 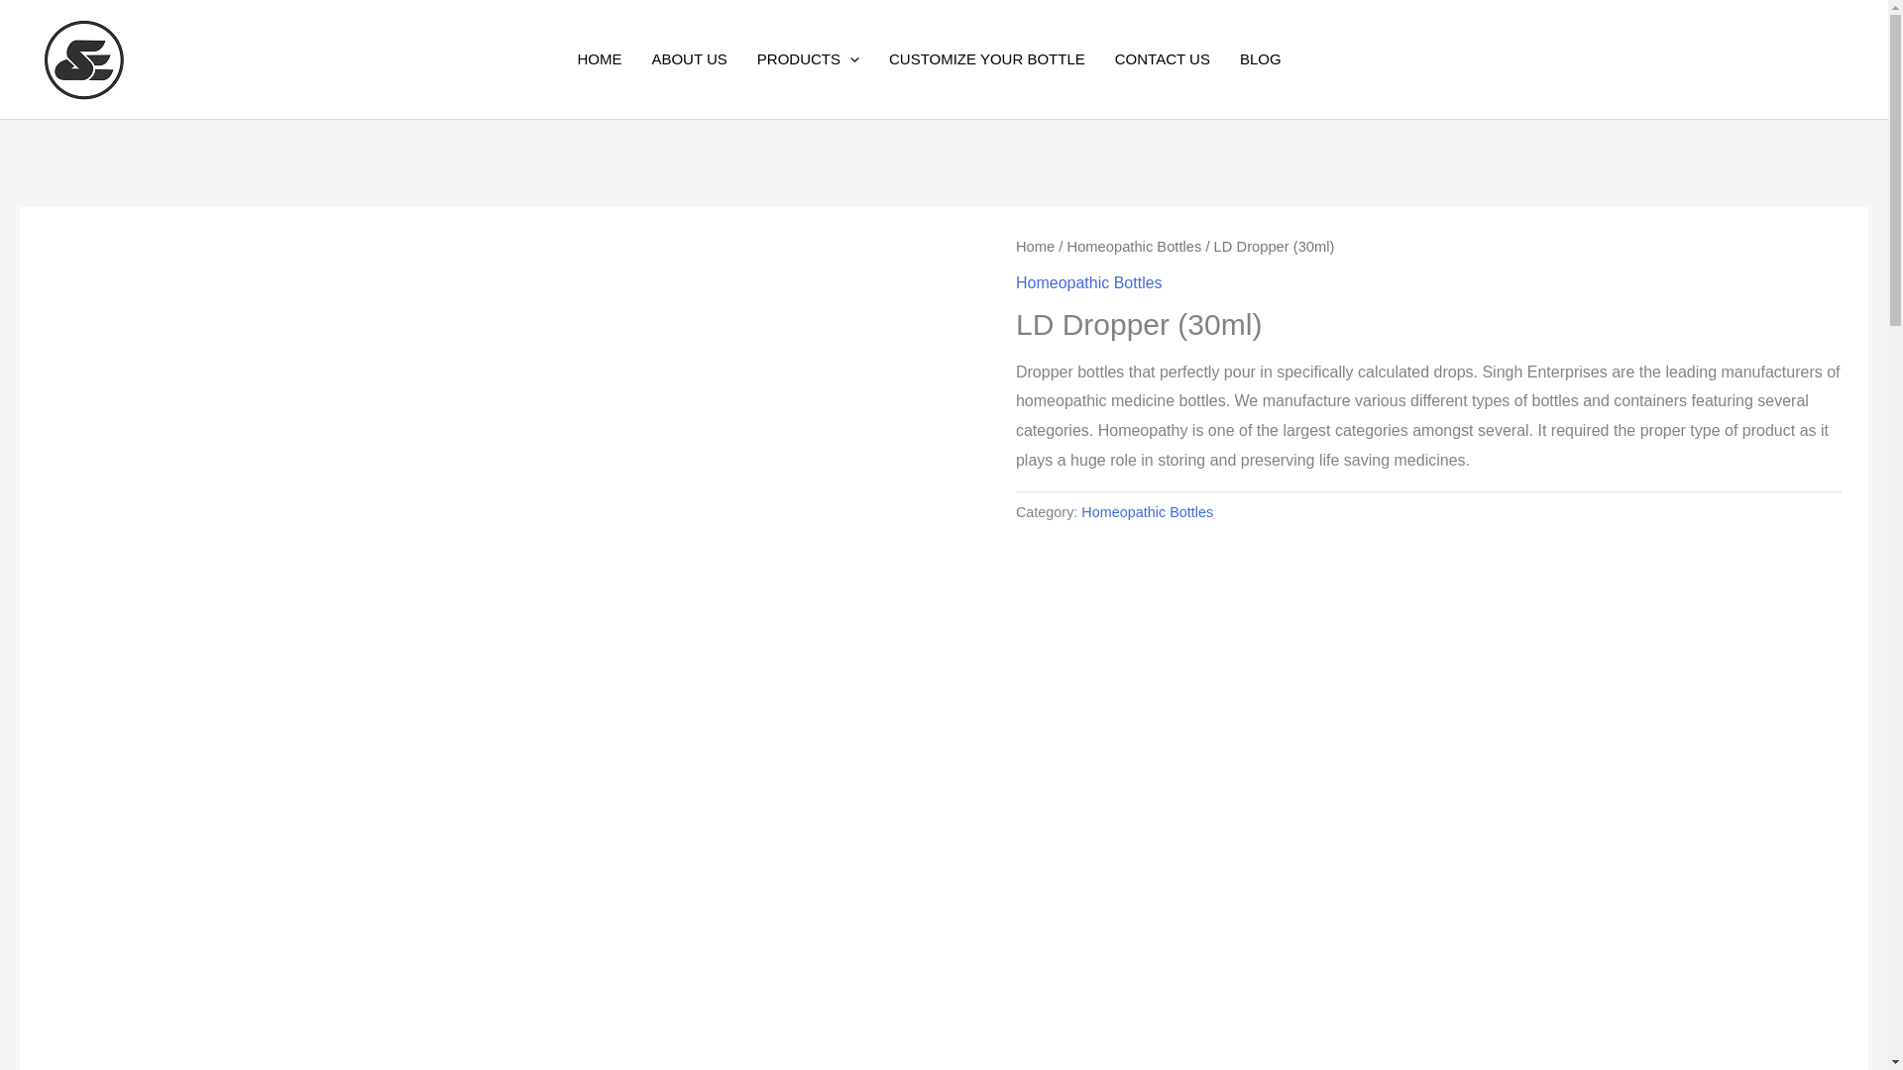 I want to click on 2326, so click(x=449, y=18).